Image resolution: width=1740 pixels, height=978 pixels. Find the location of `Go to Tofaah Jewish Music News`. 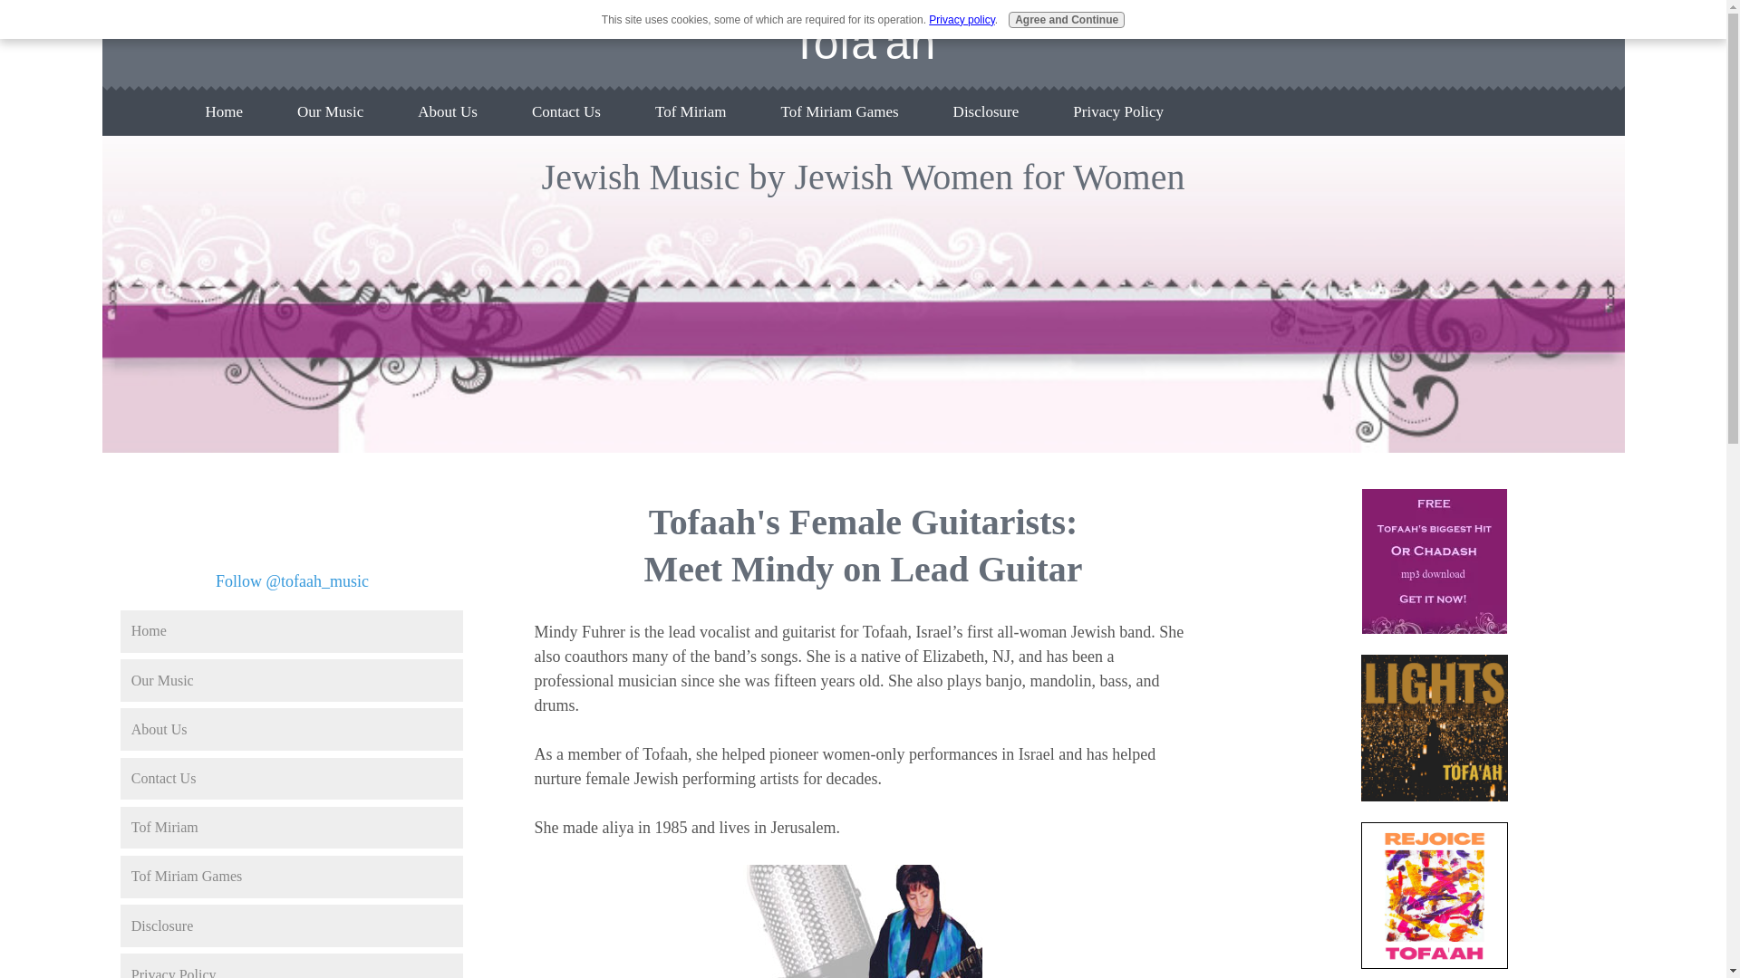

Go to Tofaah Jewish Music News is located at coordinates (1434, 628).